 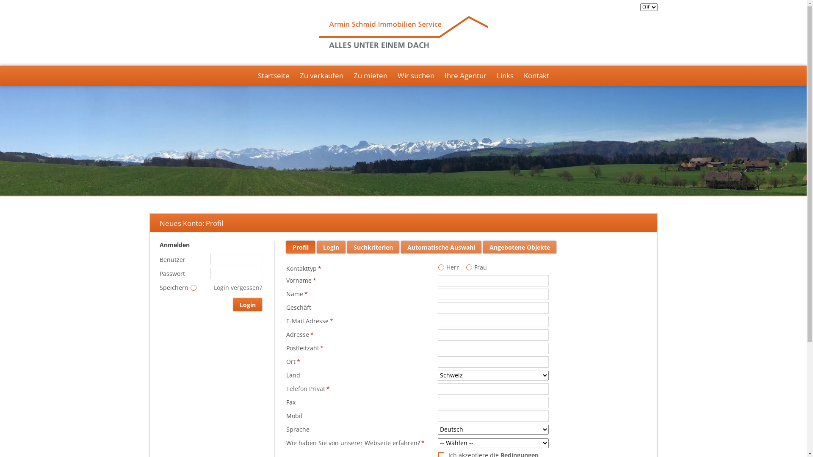 What do you see at coordinates (248, 305) in the screenshot?
I see `Login` at bounding box center [248, 305].